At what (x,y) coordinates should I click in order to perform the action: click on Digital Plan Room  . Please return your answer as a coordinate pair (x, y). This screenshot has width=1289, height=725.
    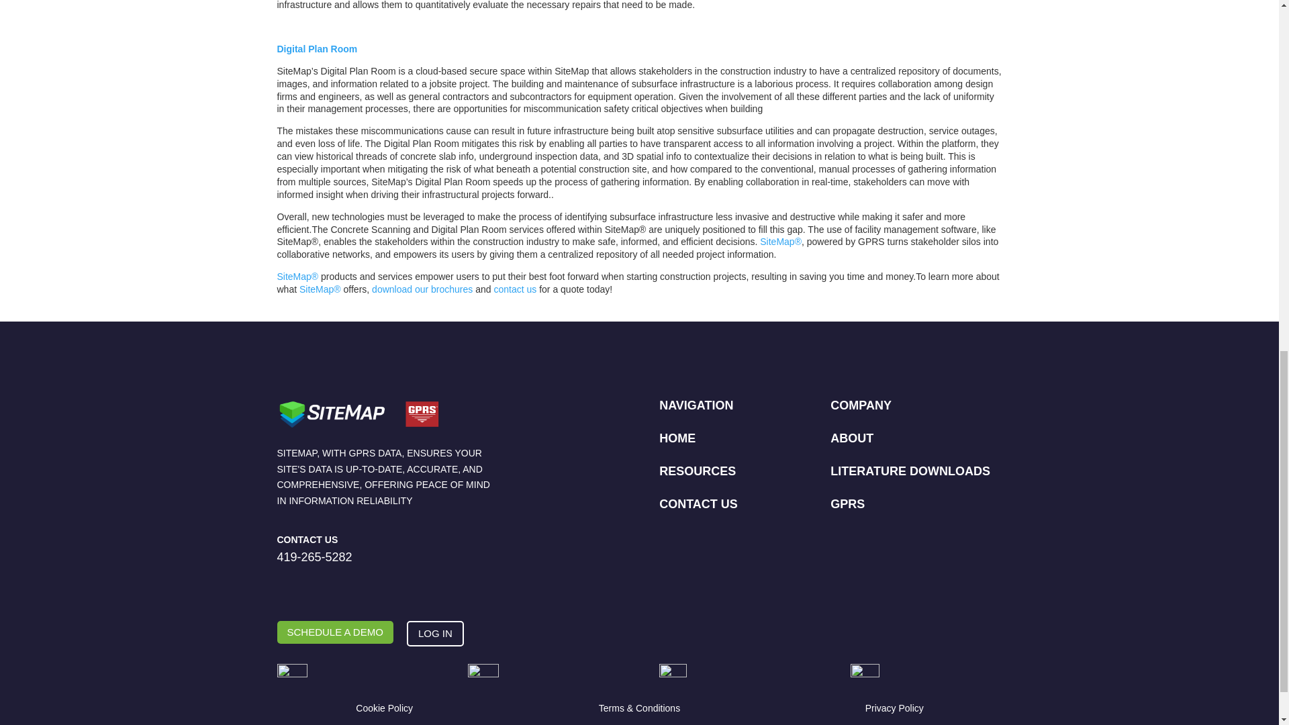
    Looking at the image, I should click on (320, 48).